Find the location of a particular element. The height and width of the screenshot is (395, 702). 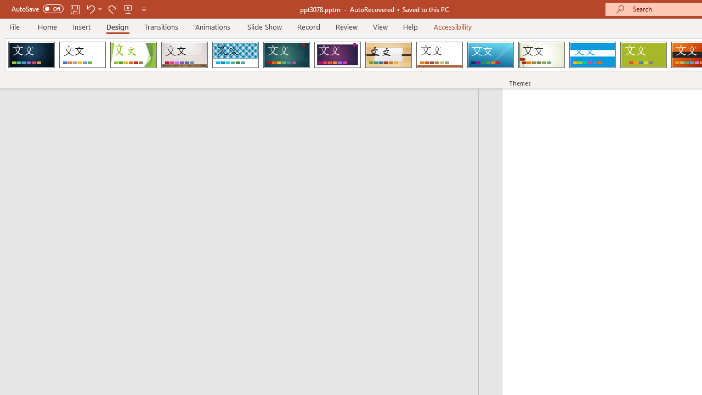

Basis is located at coordinates (643, 55).